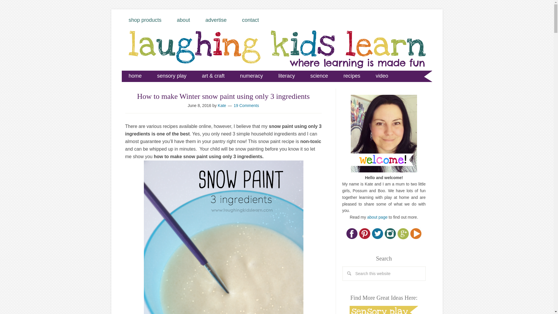 Image resolution: width=558 pixels, height=314 pixels. What do you see at coordinates (221, 106) in the screenshot?
I see `Kate` at bounding box center [221, 106].